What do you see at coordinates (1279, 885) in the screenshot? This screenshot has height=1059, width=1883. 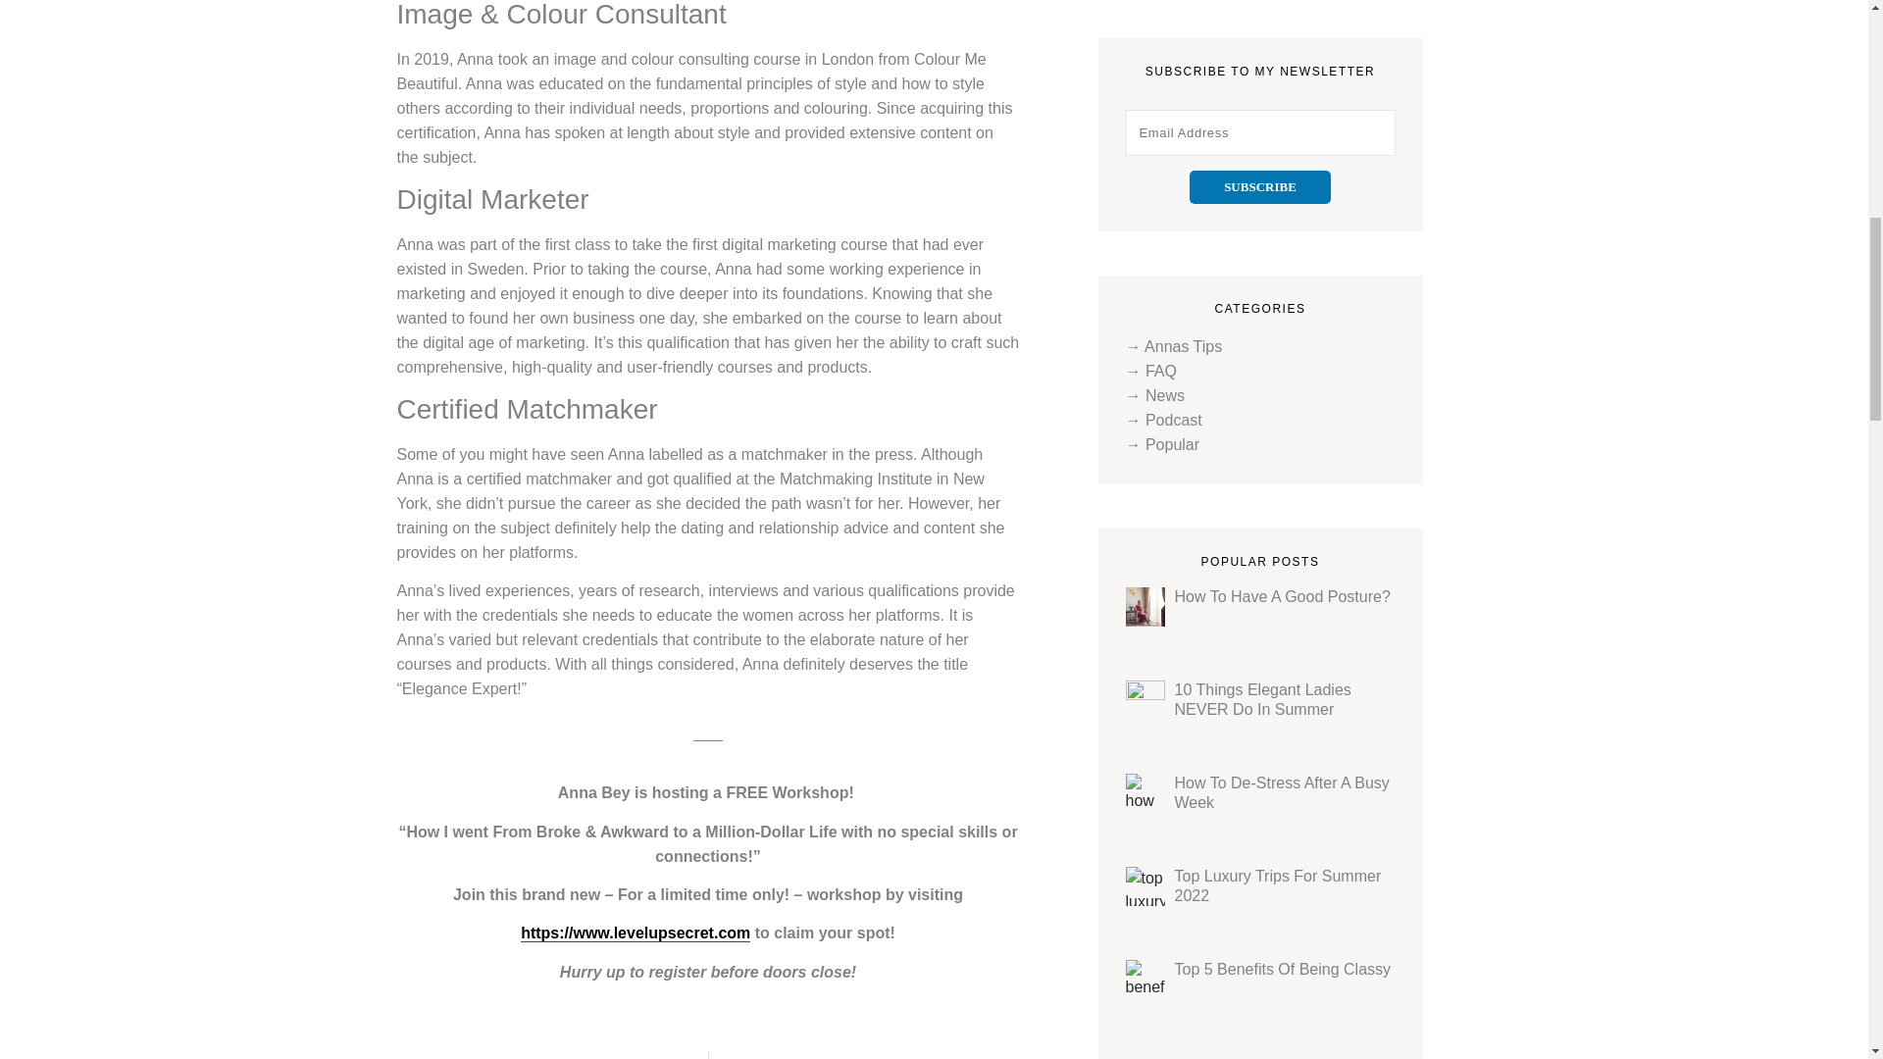 I see `Top Luxury Trips For Summer 2022` at bounding box center [1279, 885].